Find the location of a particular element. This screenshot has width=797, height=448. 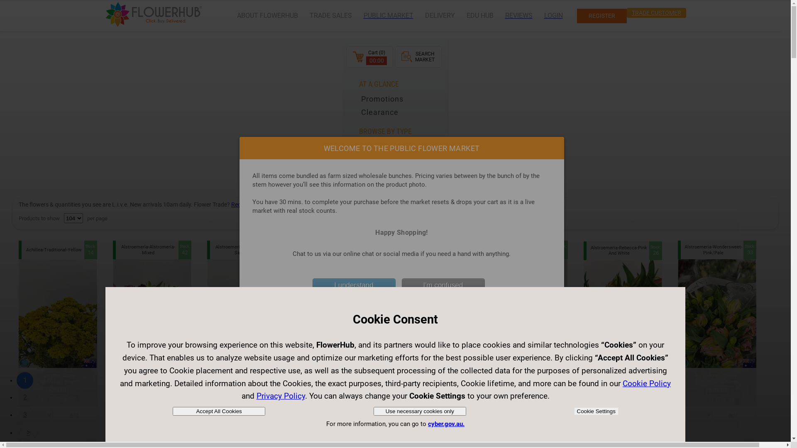

AU is located at coordinates (561, 363).